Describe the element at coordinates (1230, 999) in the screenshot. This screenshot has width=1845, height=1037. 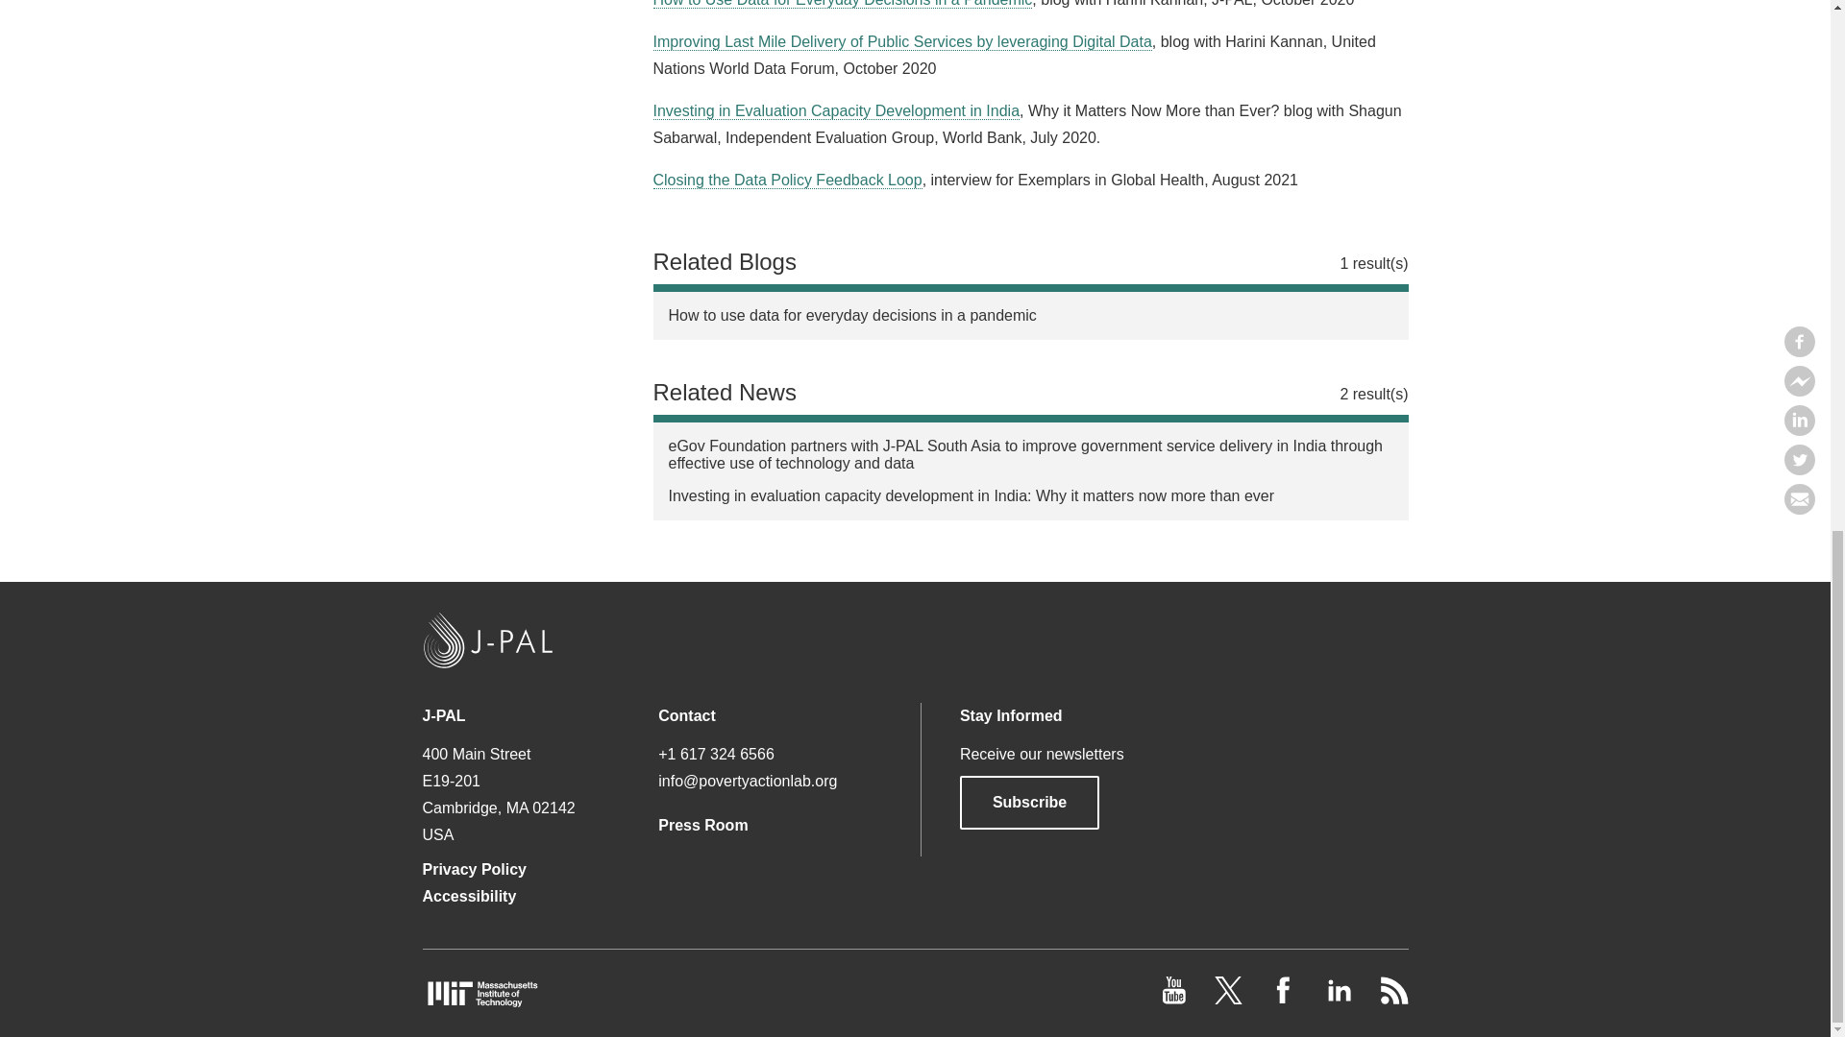
I see `twitter` at that location.